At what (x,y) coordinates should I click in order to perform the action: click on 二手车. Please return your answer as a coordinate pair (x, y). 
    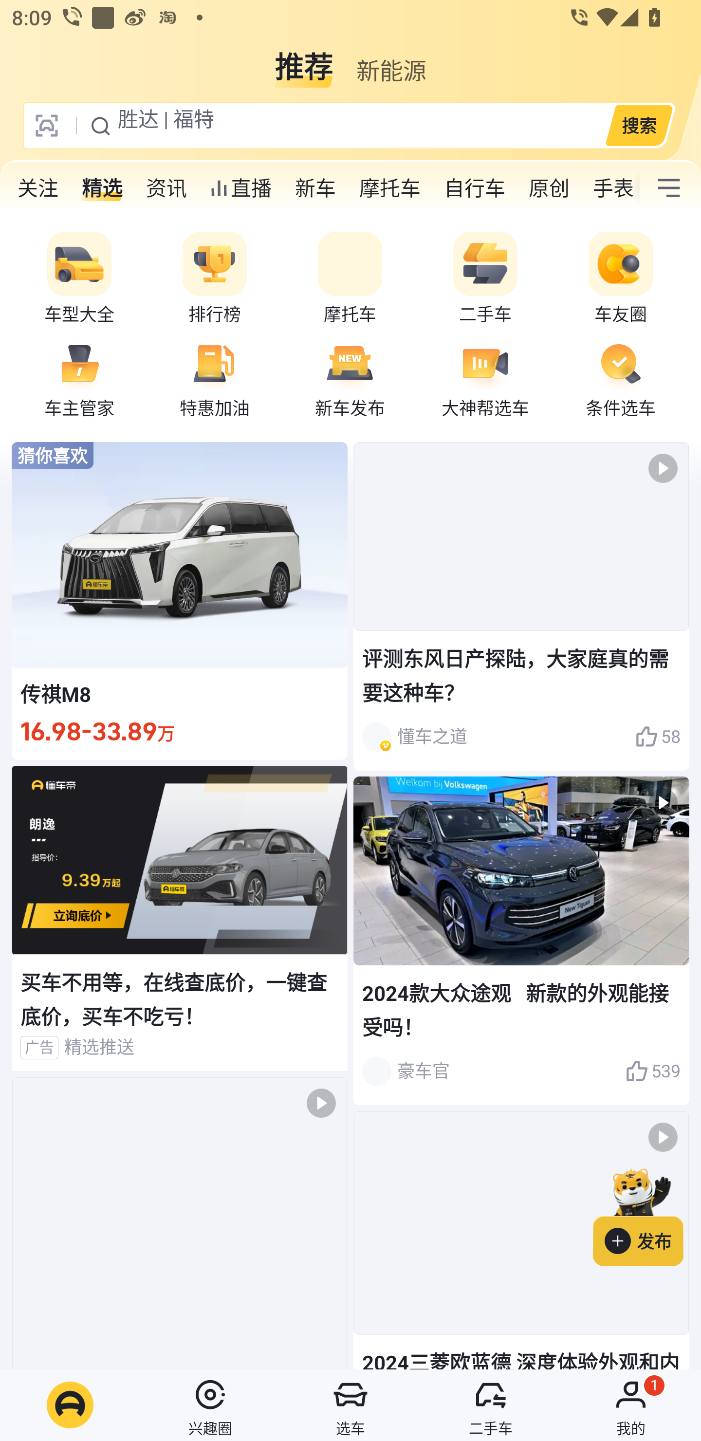
    Looking at the image, I should click on (485, 278).